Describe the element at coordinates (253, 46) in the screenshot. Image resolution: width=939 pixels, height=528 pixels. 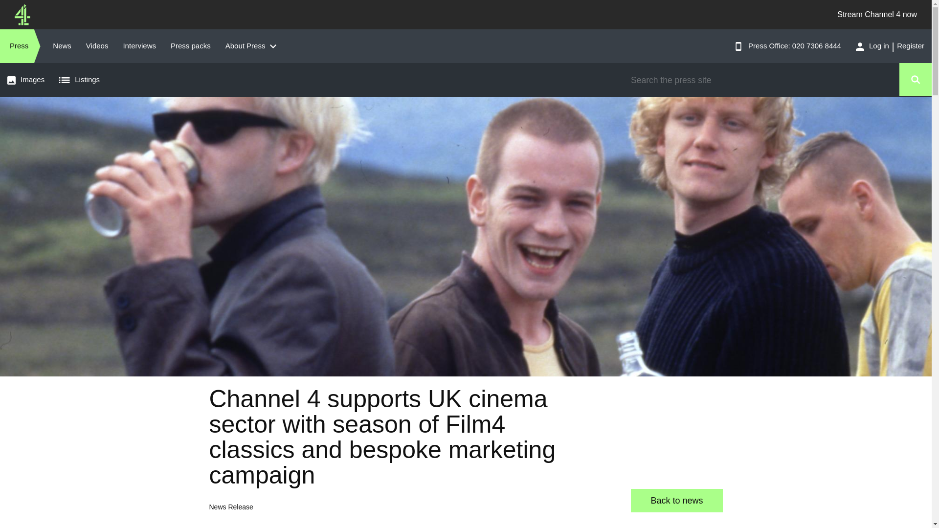
I see `About Press` at that location.